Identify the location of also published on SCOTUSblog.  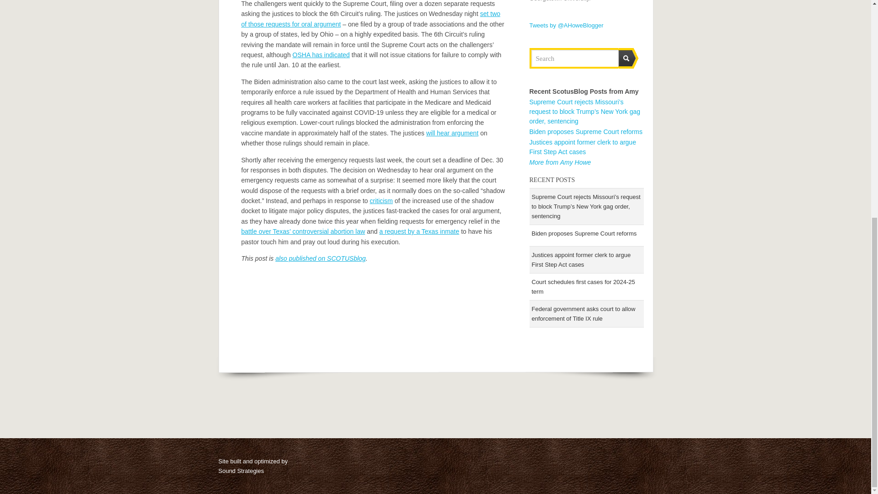
(321, 258).